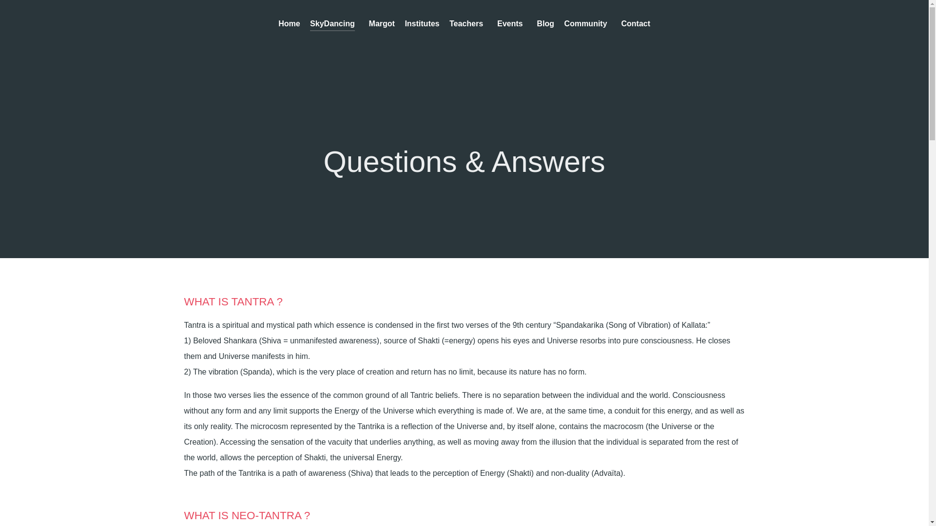 The height and width of the screenshot is (526, 936). I want to click on Margot, so click(382, 24).